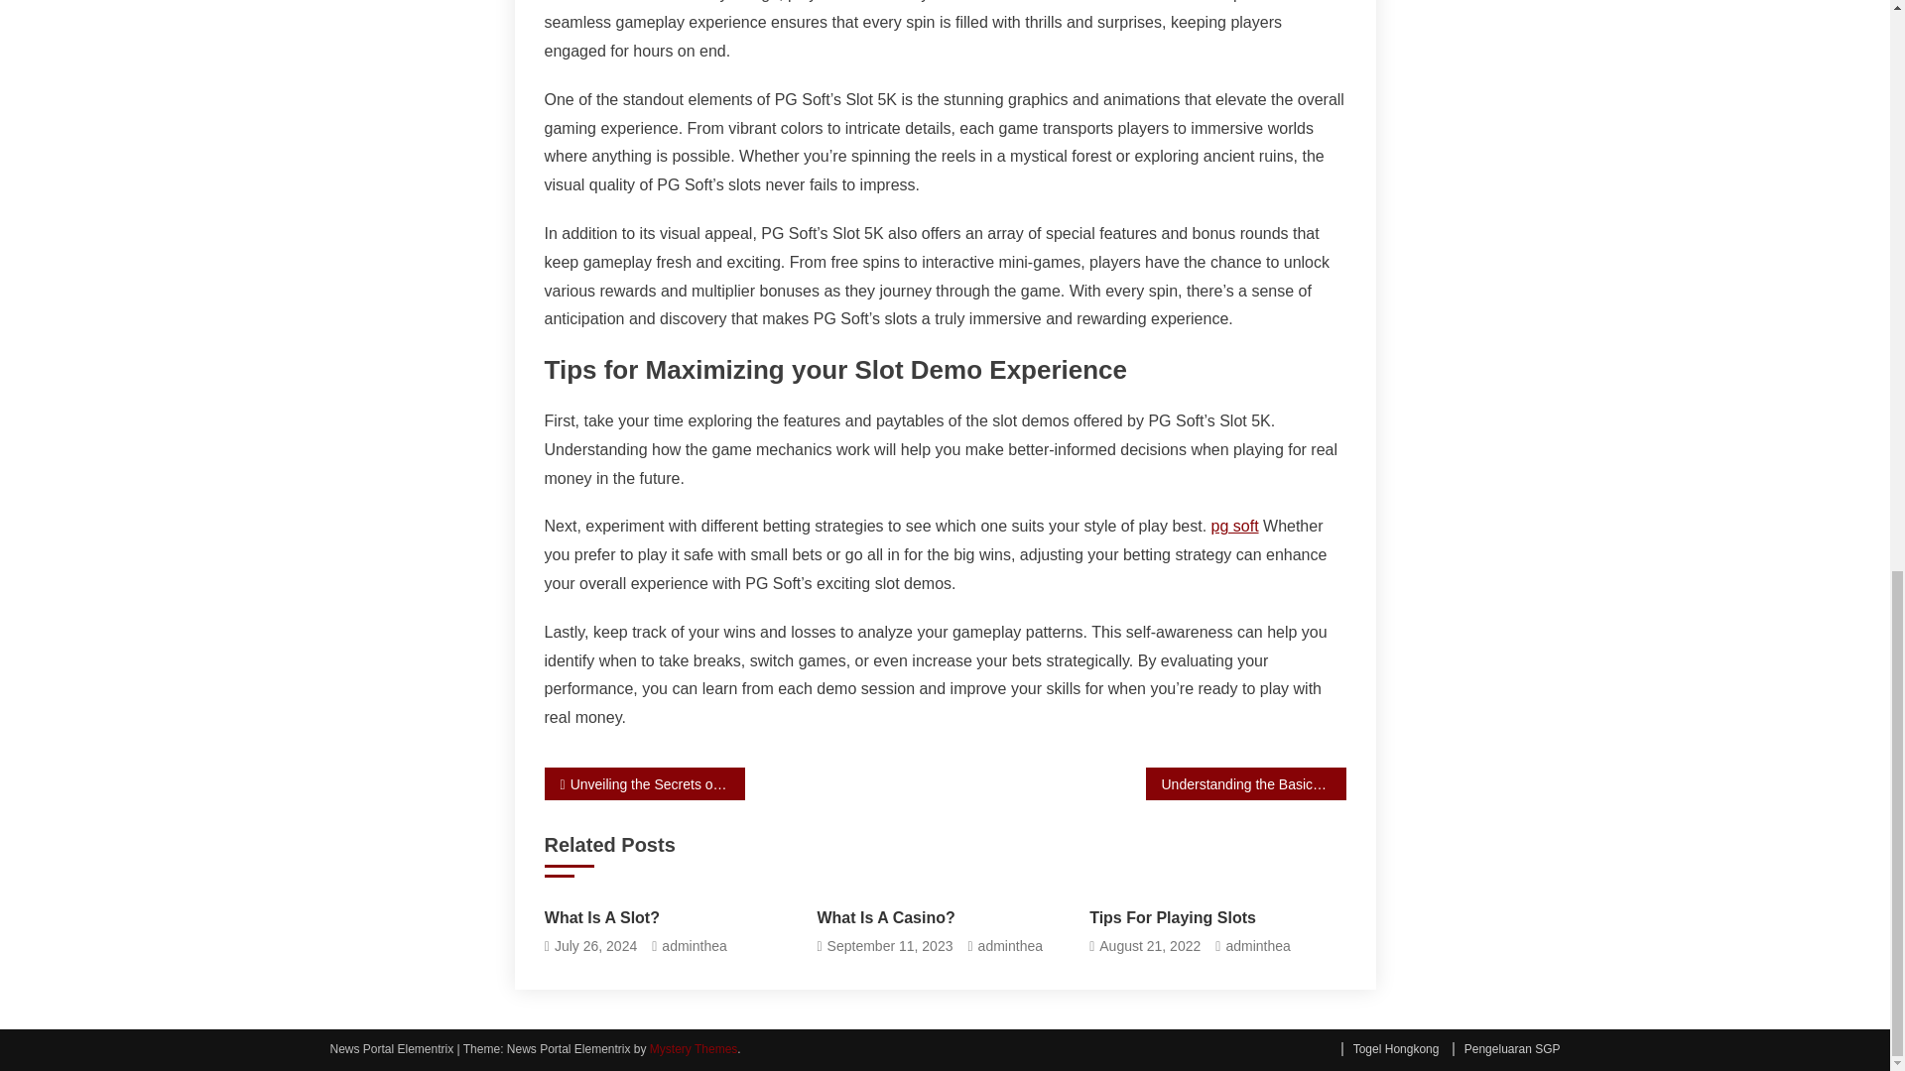 Image resolution: width=1905 pixels, height=1071 pixels. I want to click on adminthea, so click(1256, 946).